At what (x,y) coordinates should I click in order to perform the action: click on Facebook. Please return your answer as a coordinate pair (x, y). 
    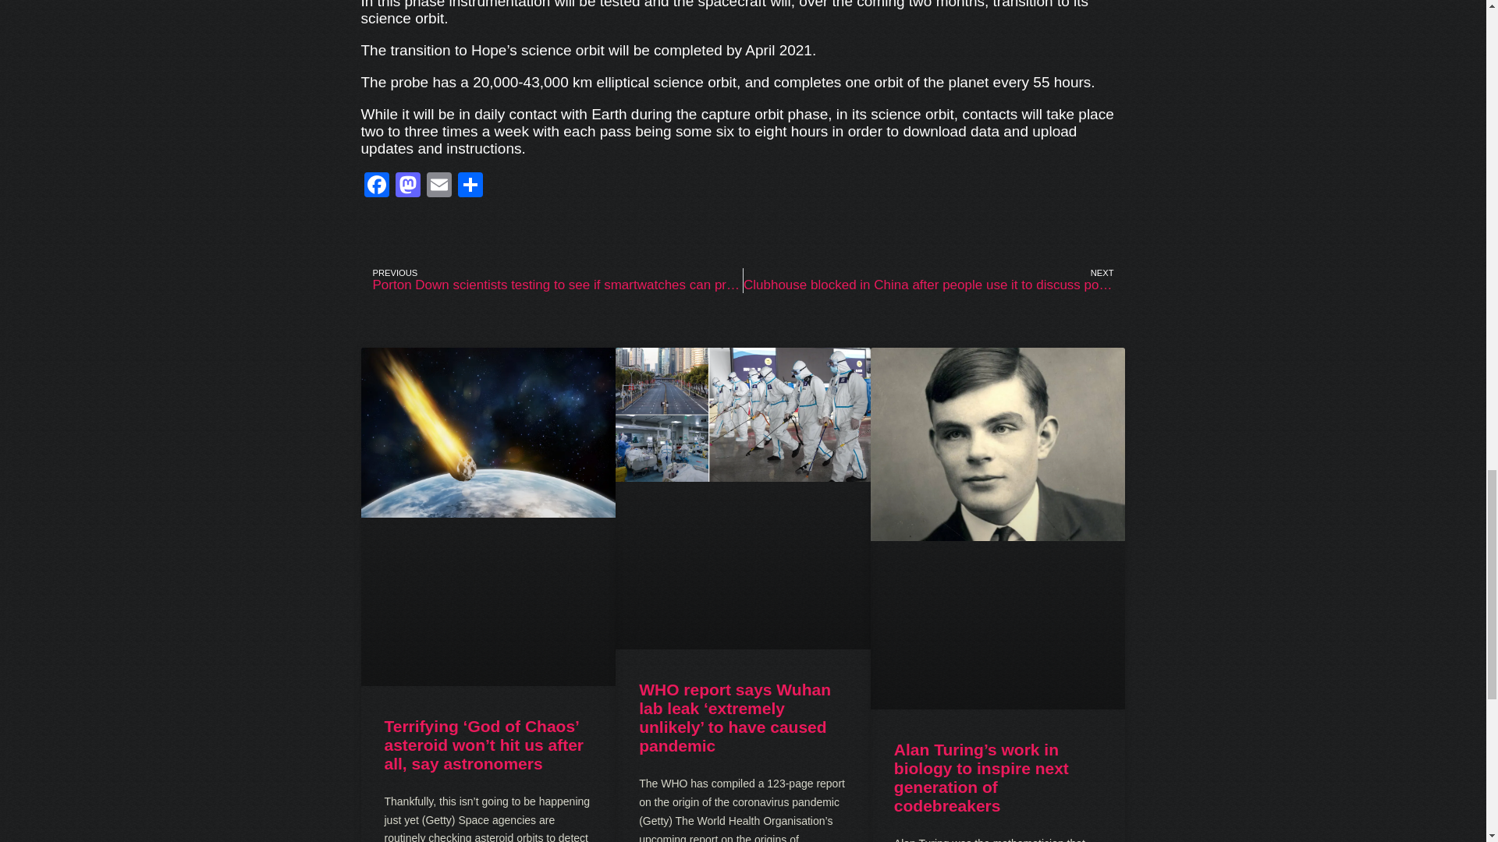
    Looking at the image, I should click on (376, 187).